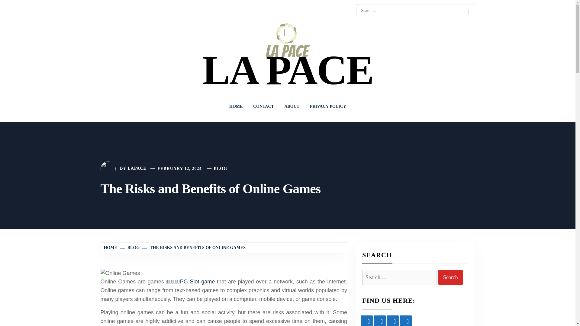  What do you see at coordinates (179, 168) in the screenshot?
I see `FEBRUARY 12, 2024` at bounding box center [179, 168].